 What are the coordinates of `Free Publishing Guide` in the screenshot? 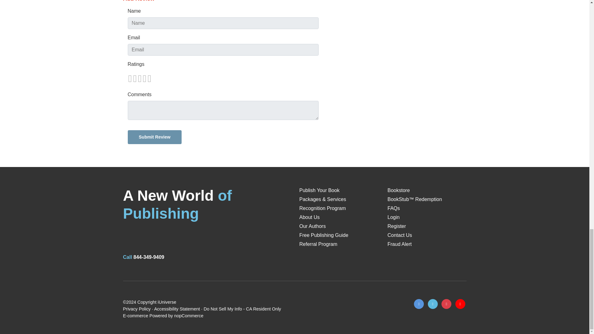 It's located at (324, 235).